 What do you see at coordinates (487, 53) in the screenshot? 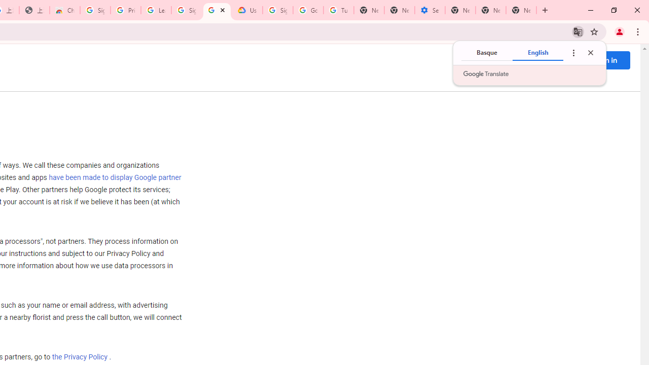
I see `Basque` at bounding box center [487, 53].